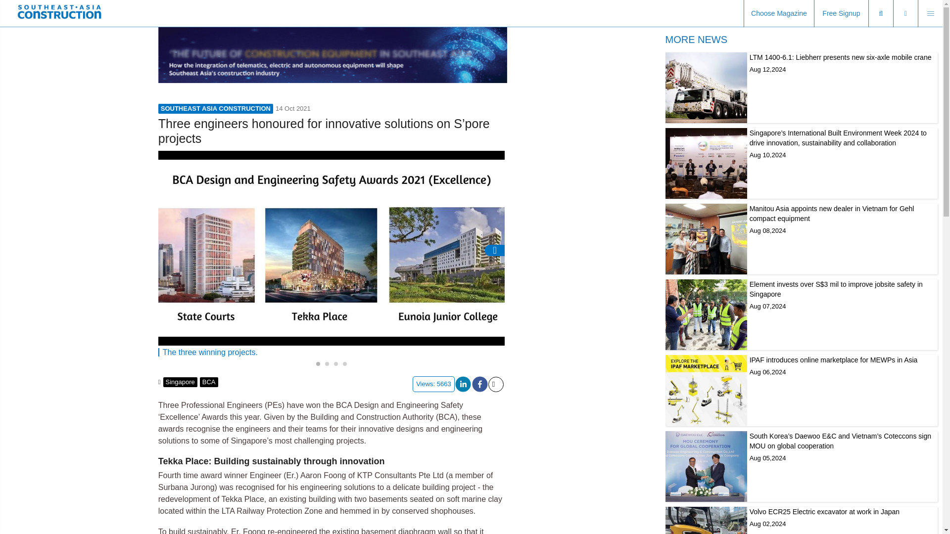 The width and height of the screenshot is (950, 534). What do you see at coordinates (216, 109) in the screenshot?
I see `SOUTHEAST ASIA CONSTRUCTION` at bounding box center [216, 109].